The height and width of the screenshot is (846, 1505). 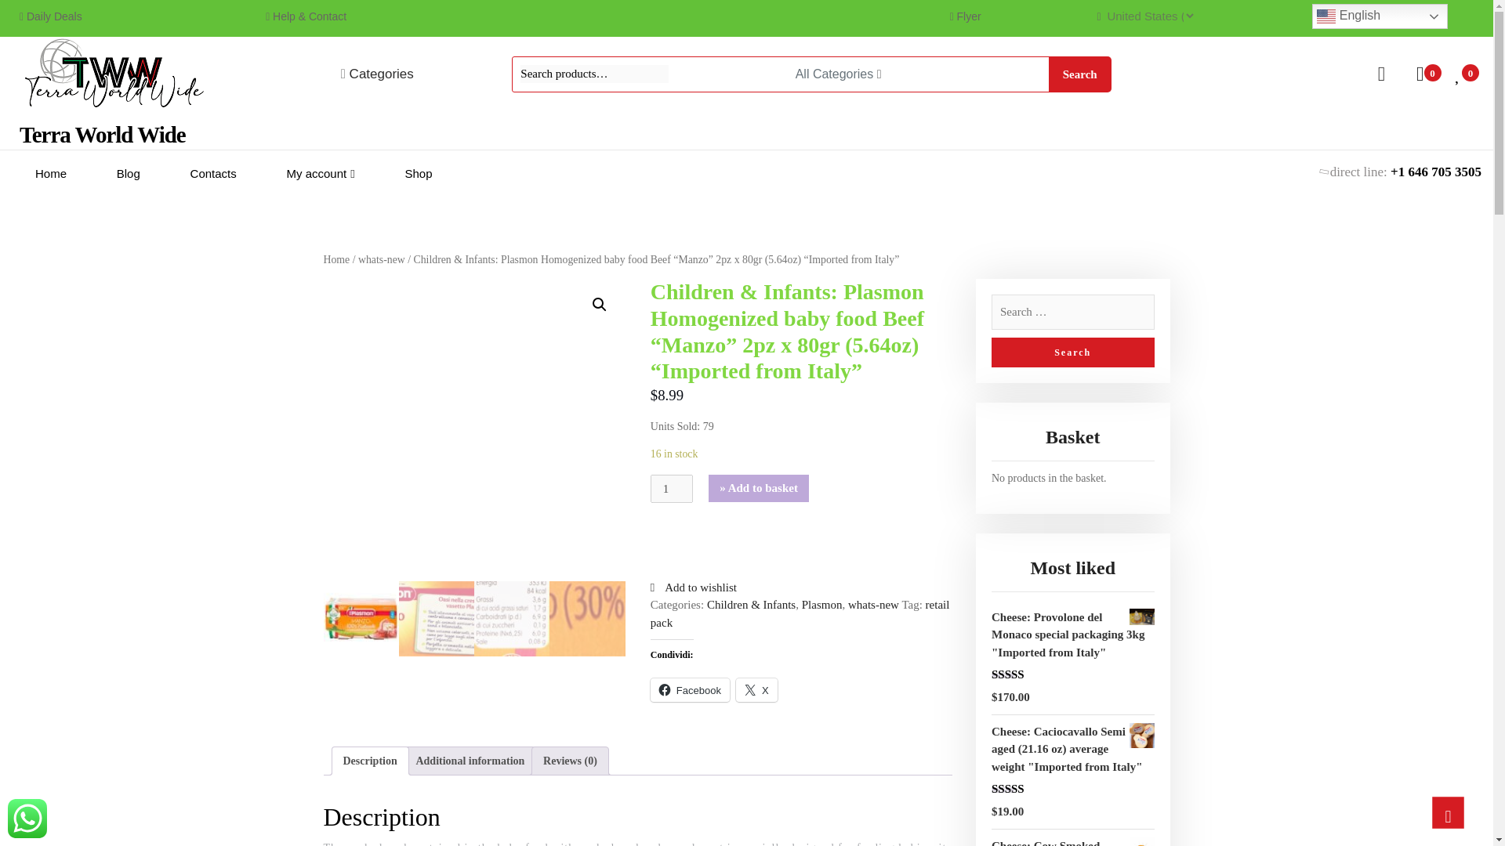 What do you see at coordinates (690, 690) in the screenshot?
I see `Click to share on Facebook` at bounding box center [690, 690].